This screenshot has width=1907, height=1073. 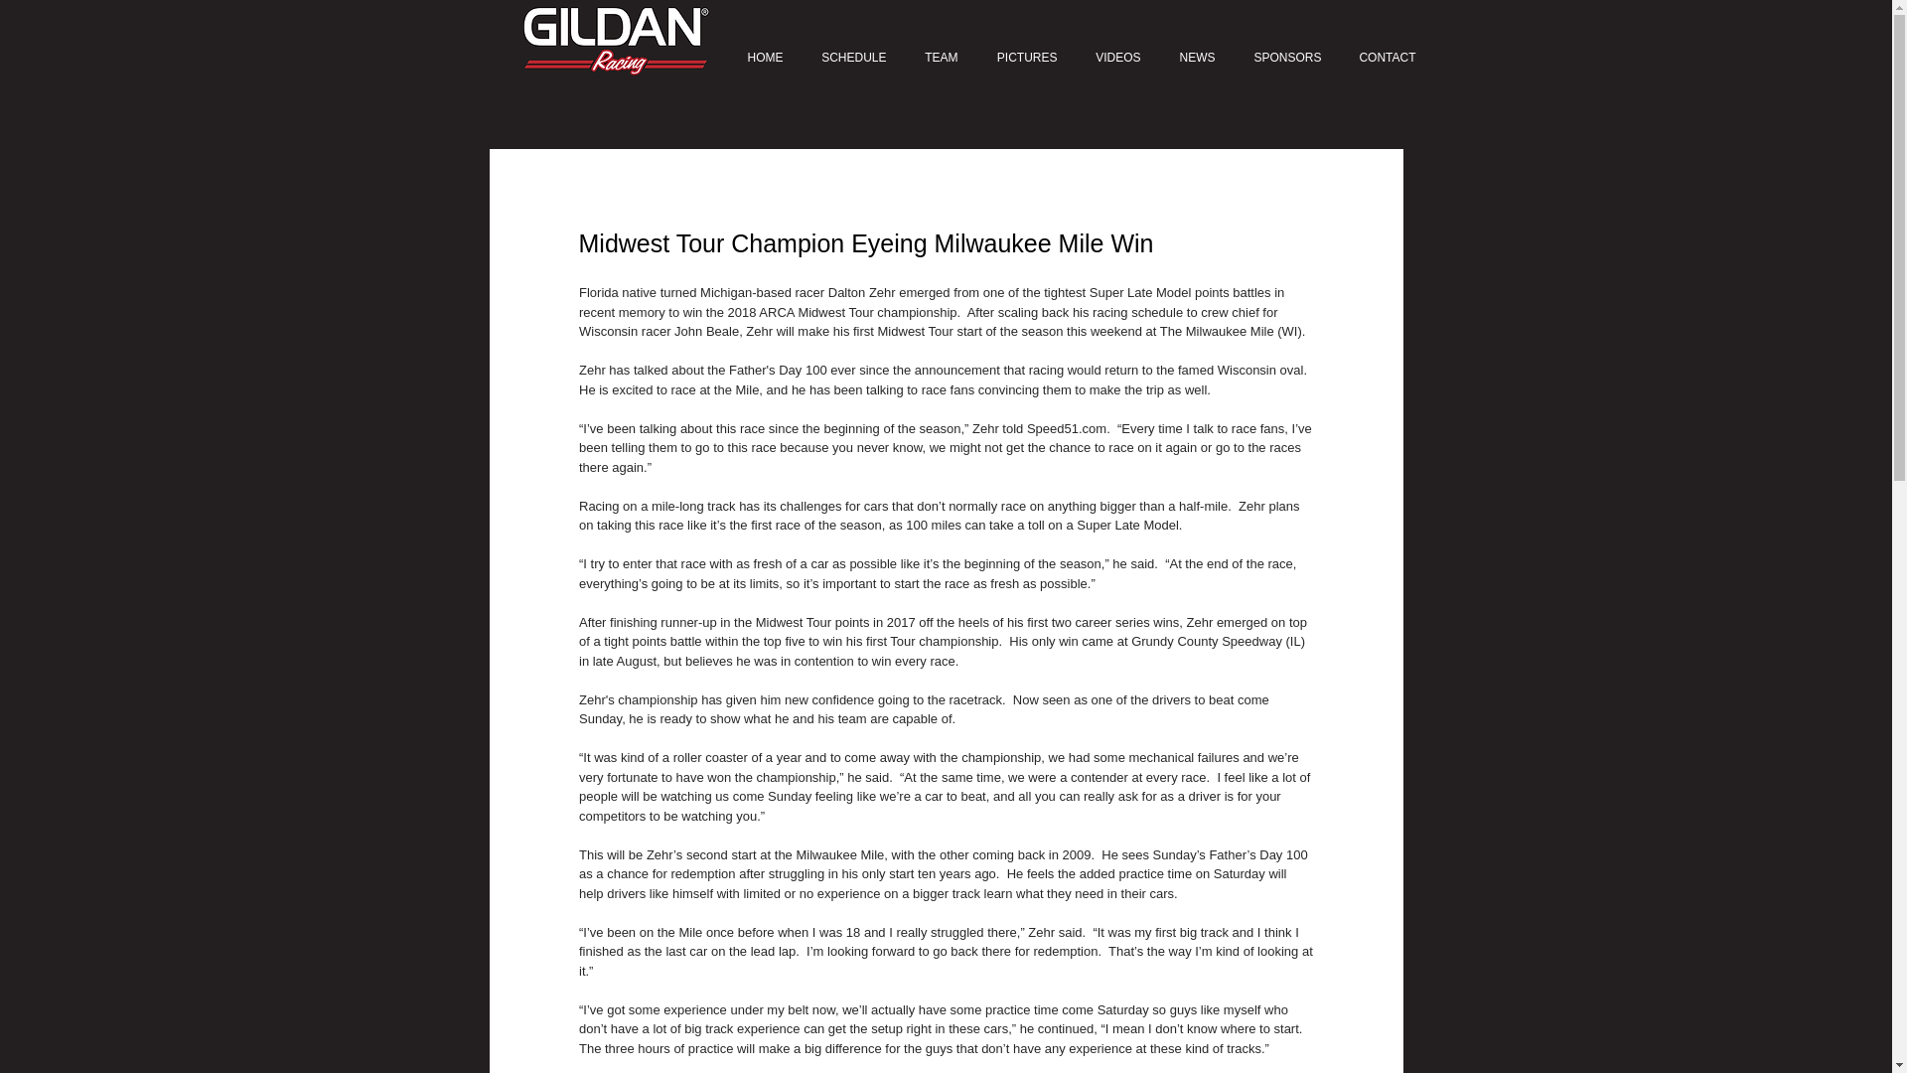 I want to click on SCHEDULE, so click(x=852, y=58).